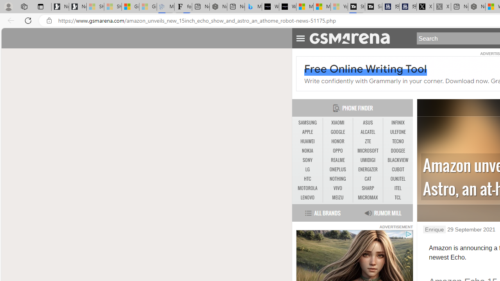 This screenshot has width=500, height=281. Describe the element at coordinates (337, 132) in the screenshot. I see `GOOGLE` at that location.